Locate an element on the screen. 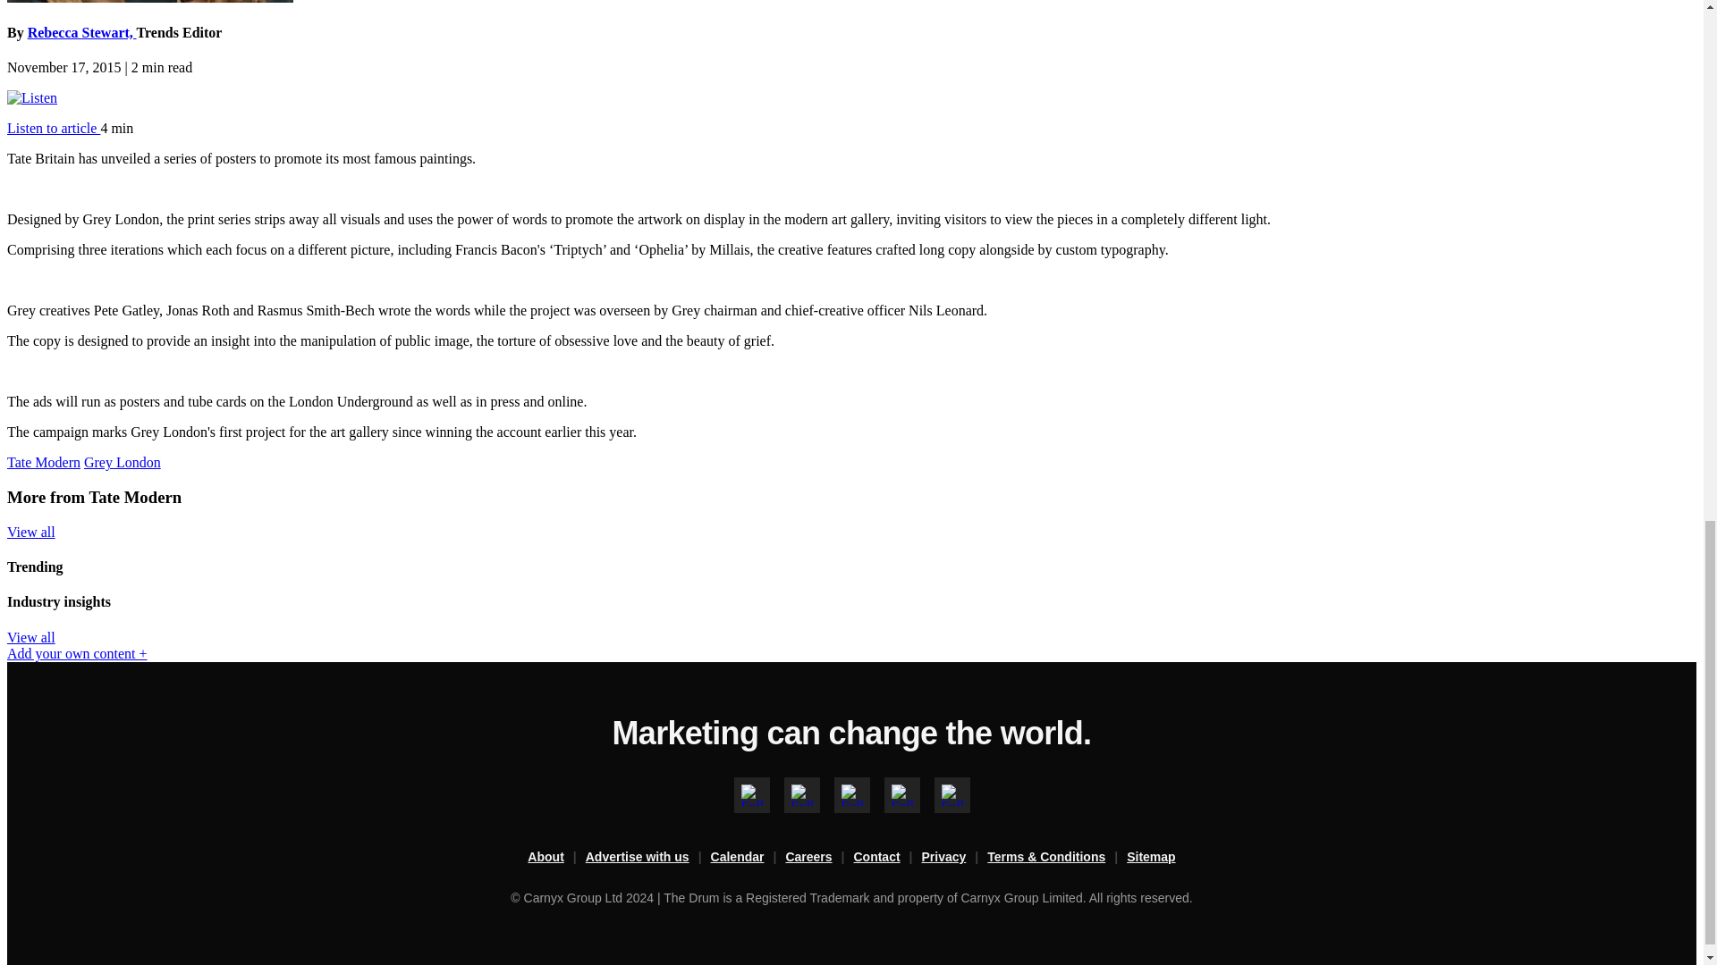 This screenshot has width=1717, height=965. Privacy is located at coordinates (955, 858).